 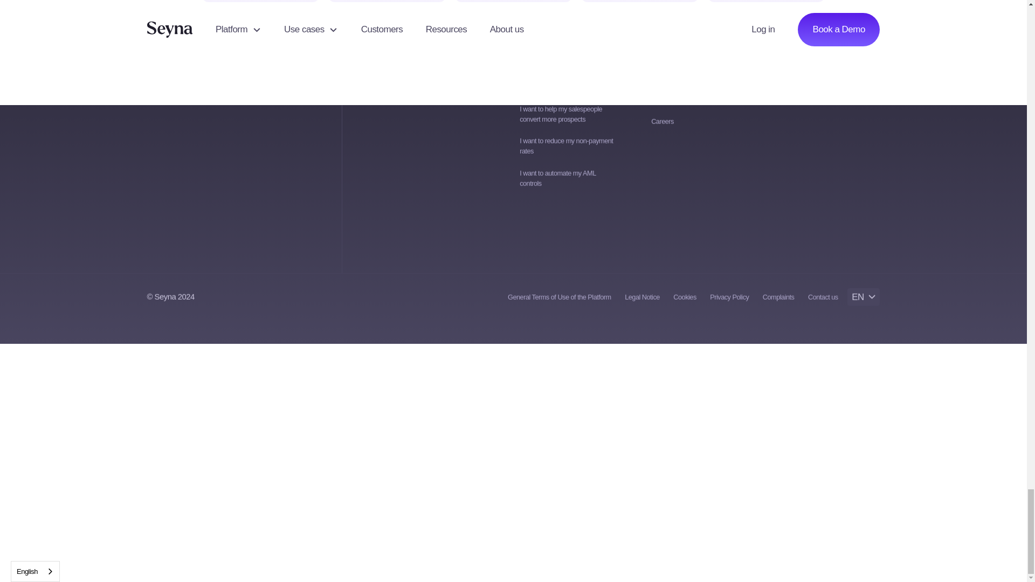 I want to click on Insurance Product Creation, so click(x=260, y=1).